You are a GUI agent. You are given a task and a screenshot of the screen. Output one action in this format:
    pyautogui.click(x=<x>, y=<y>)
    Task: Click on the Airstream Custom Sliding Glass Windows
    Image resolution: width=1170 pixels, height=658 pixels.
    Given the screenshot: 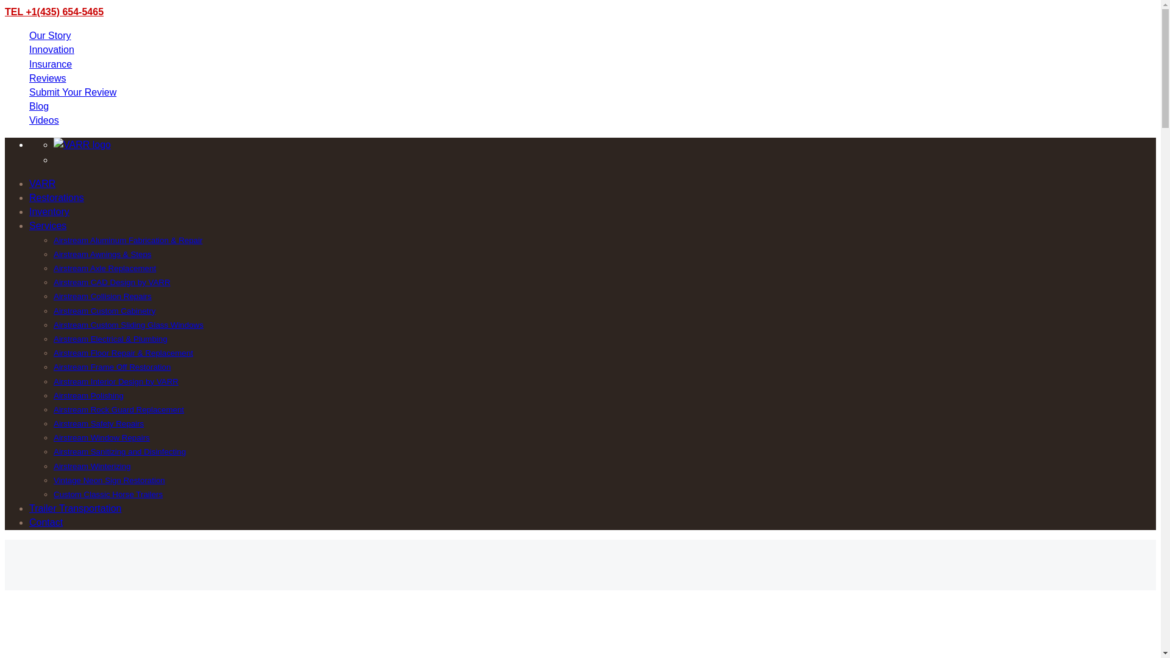 What is the action you would take?
    pyautogui.click(x=129, y=325)
    